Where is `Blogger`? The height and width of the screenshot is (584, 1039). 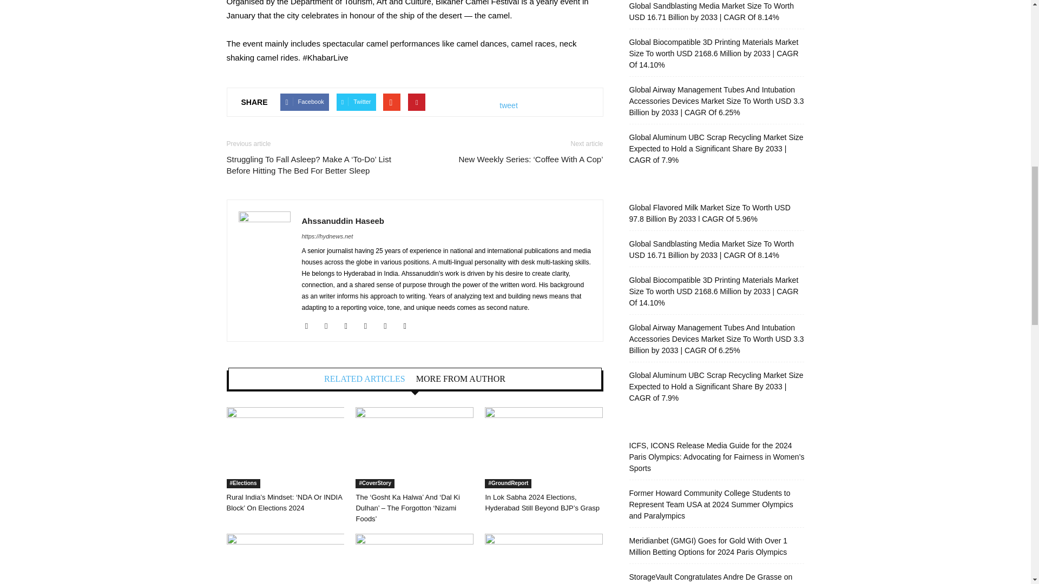
Blogger is located at coordinates (311, 326).